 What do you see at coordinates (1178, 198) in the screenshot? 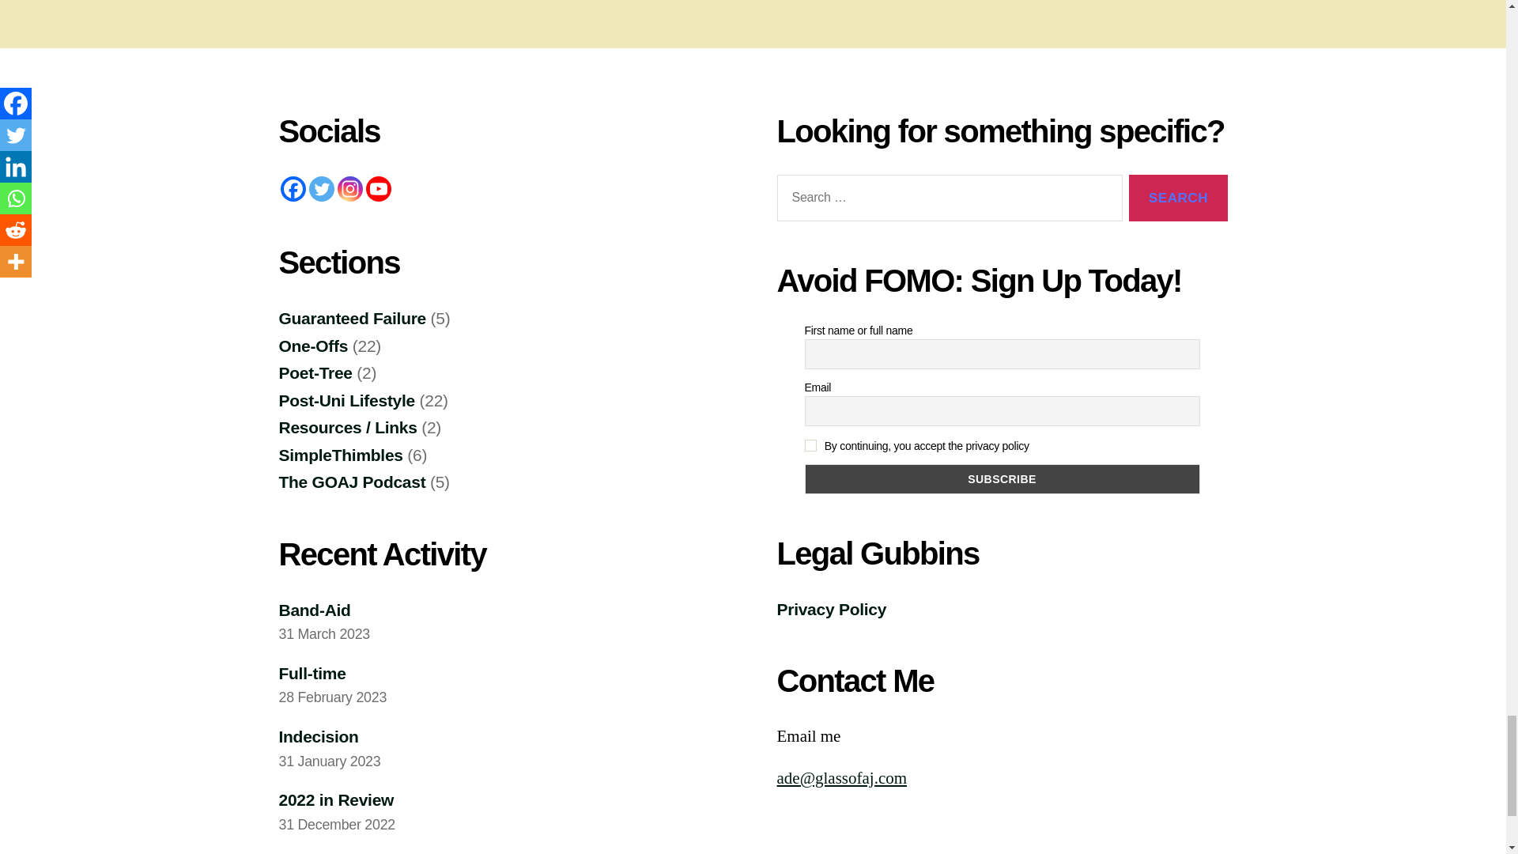
I see `Search` at bounding box center [1178, 198].